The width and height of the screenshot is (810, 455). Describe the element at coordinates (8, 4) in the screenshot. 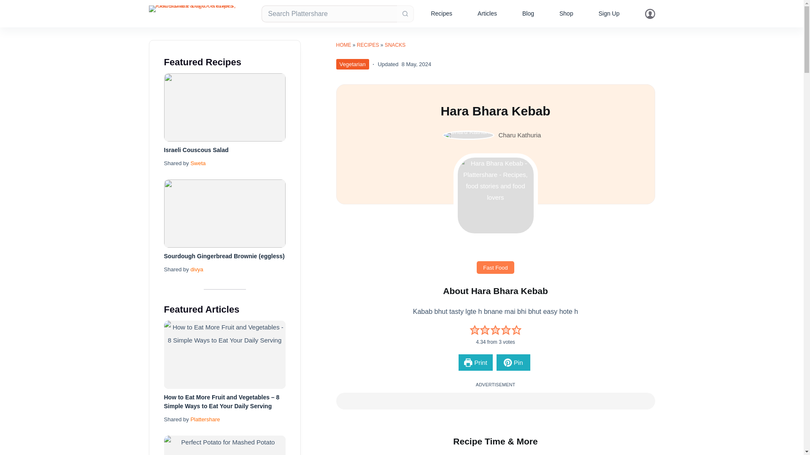

I see `Skip to content` at that location.